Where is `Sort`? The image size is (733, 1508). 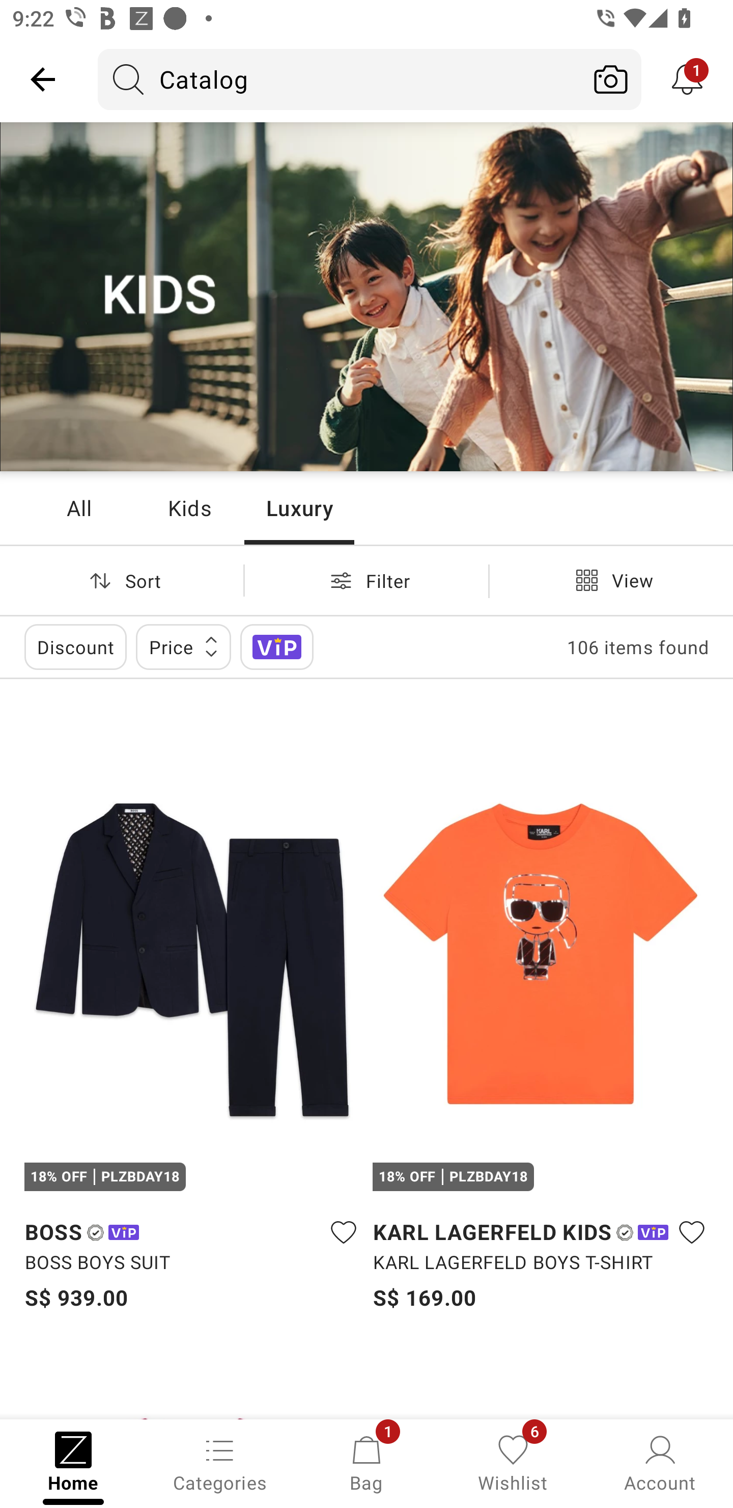
Sort is located at coordinates (122, 580).